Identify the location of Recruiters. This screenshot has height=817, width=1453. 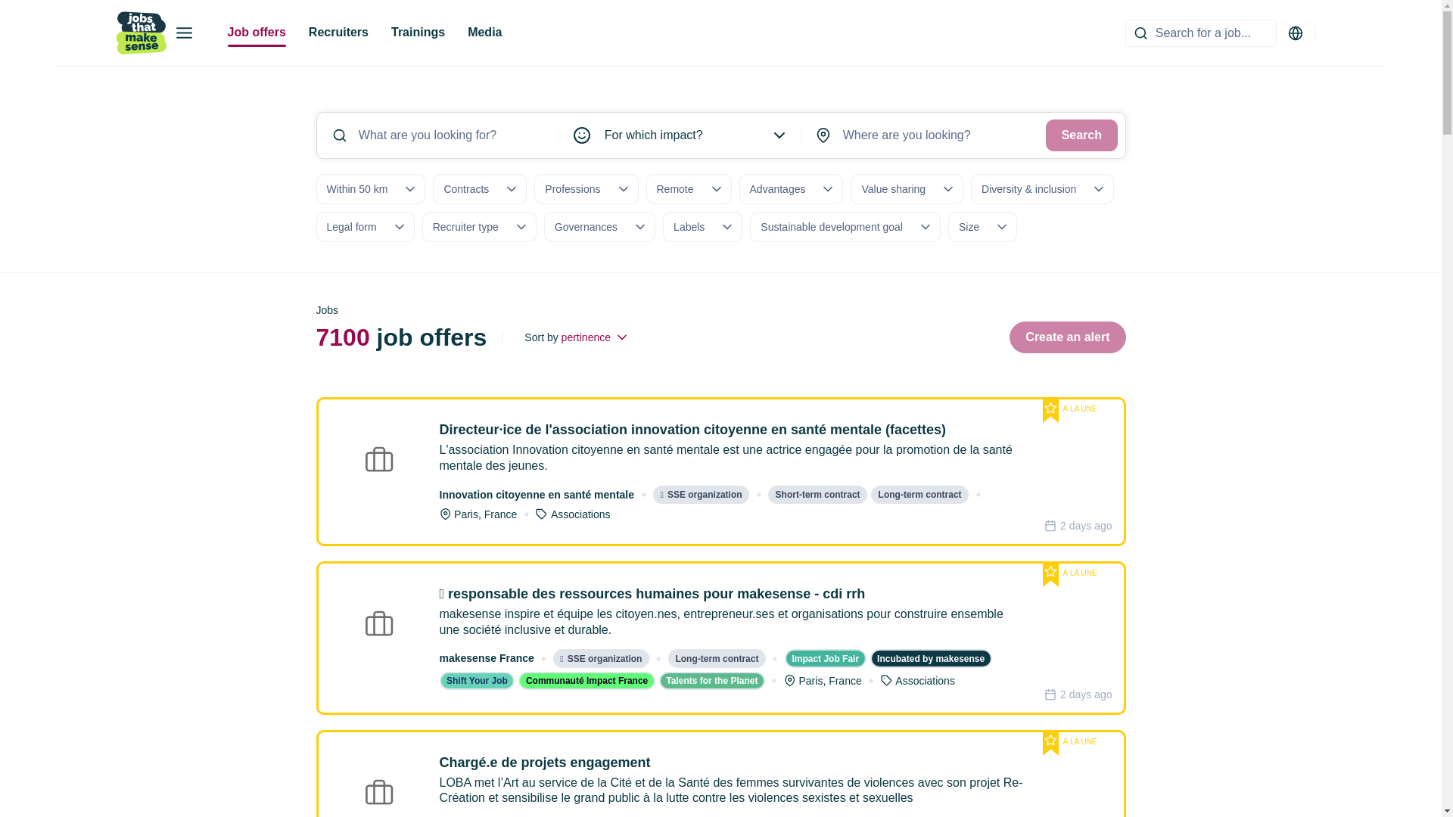
(338, 33).